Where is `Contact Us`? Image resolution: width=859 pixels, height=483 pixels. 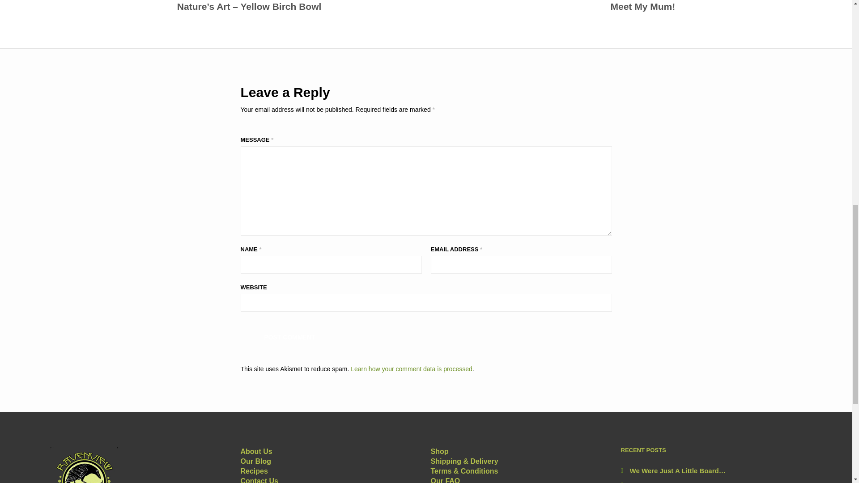
Contact Us is located at coordinates (439, 452).